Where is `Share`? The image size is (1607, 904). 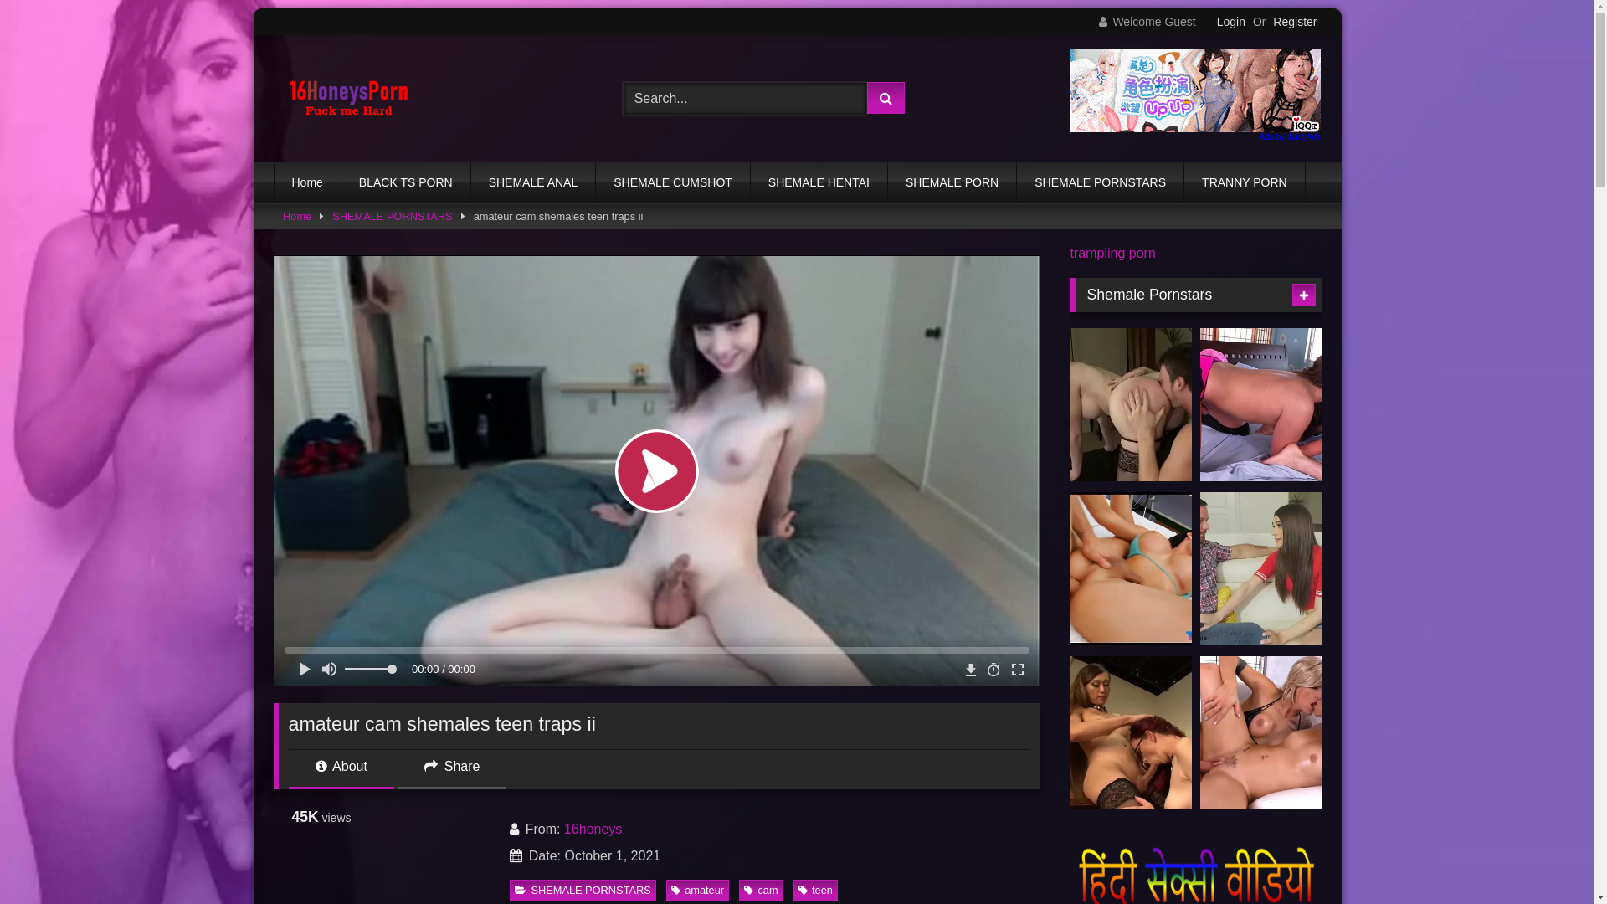
Share is located at coordinates (452, 773).